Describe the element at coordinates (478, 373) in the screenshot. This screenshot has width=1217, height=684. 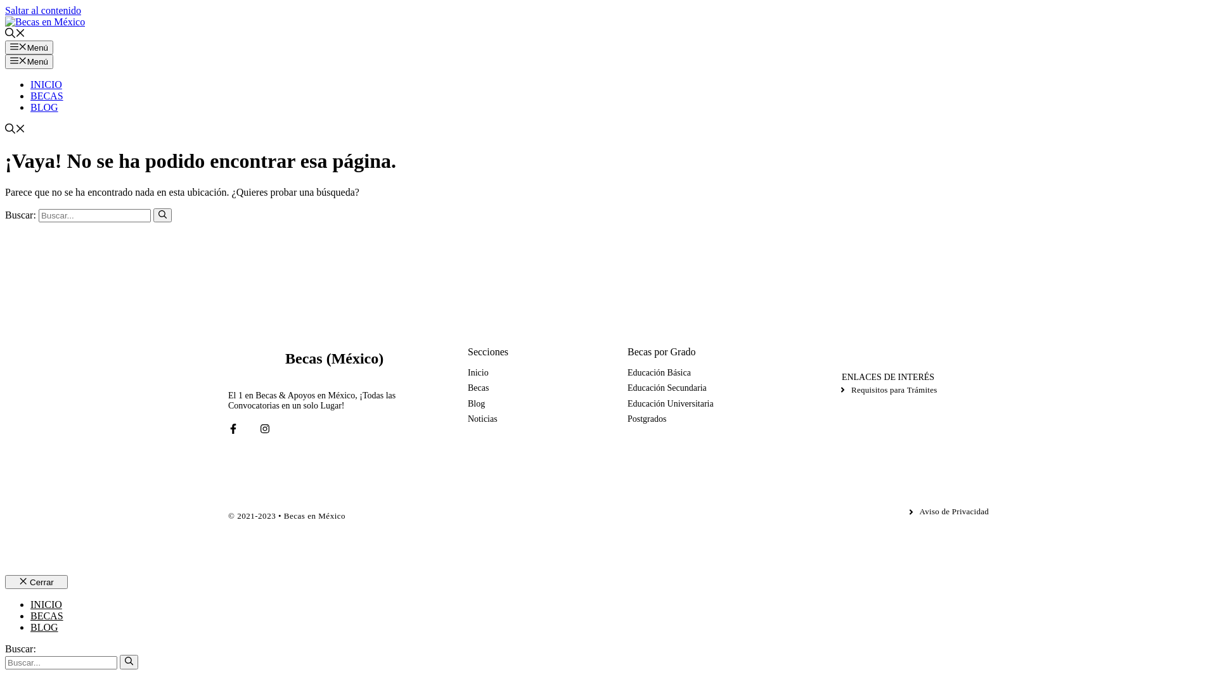
I see `Inicio` at that location.